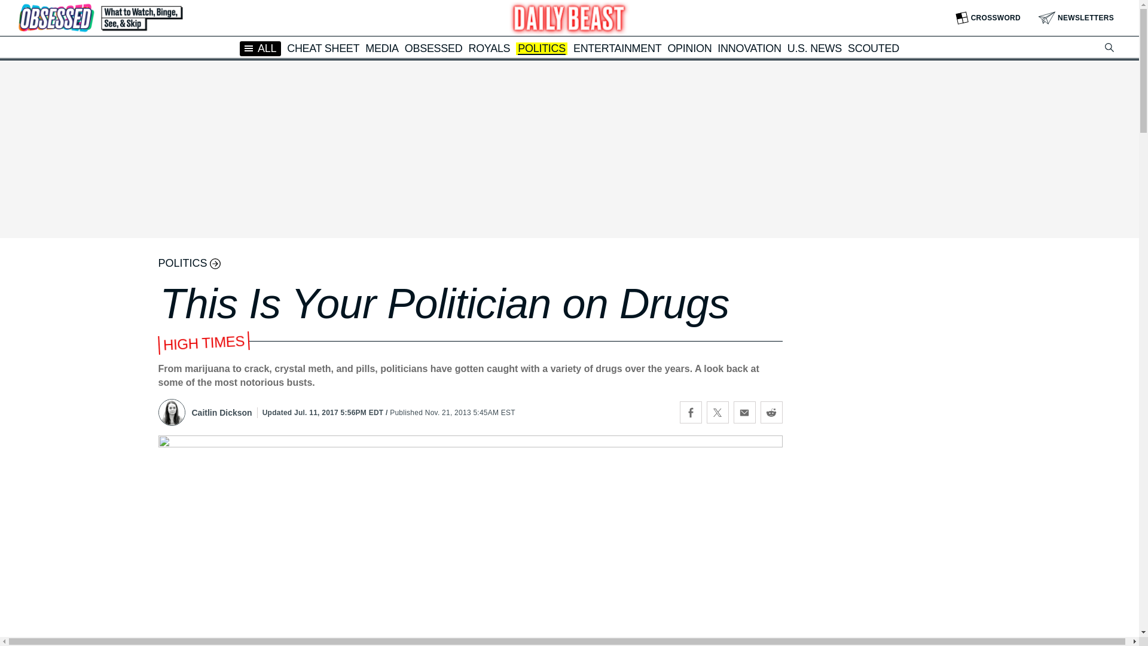  Describe the element at coordinates (433, 48) in the screenshot. I see `OBSESSED` at that location.